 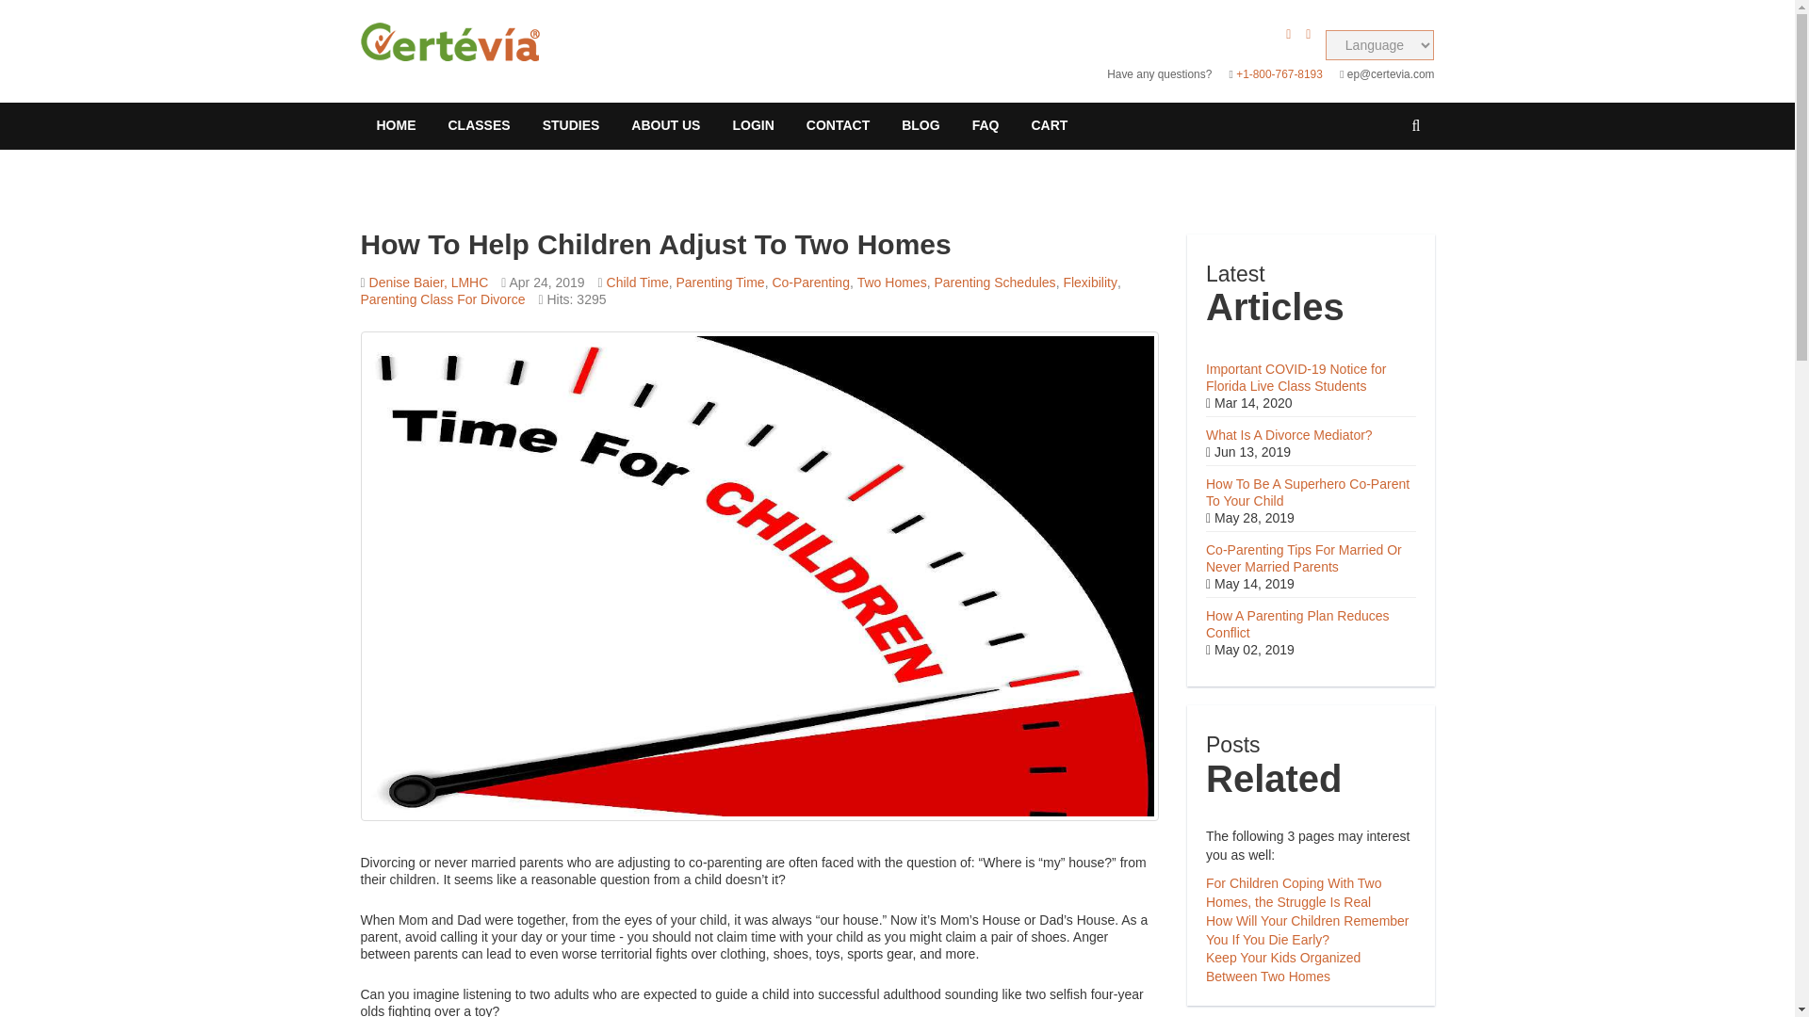 What do you see at coordinates (839, 126) in the screenshot?
I see `CONTACT` at bounding box center [839, 126].